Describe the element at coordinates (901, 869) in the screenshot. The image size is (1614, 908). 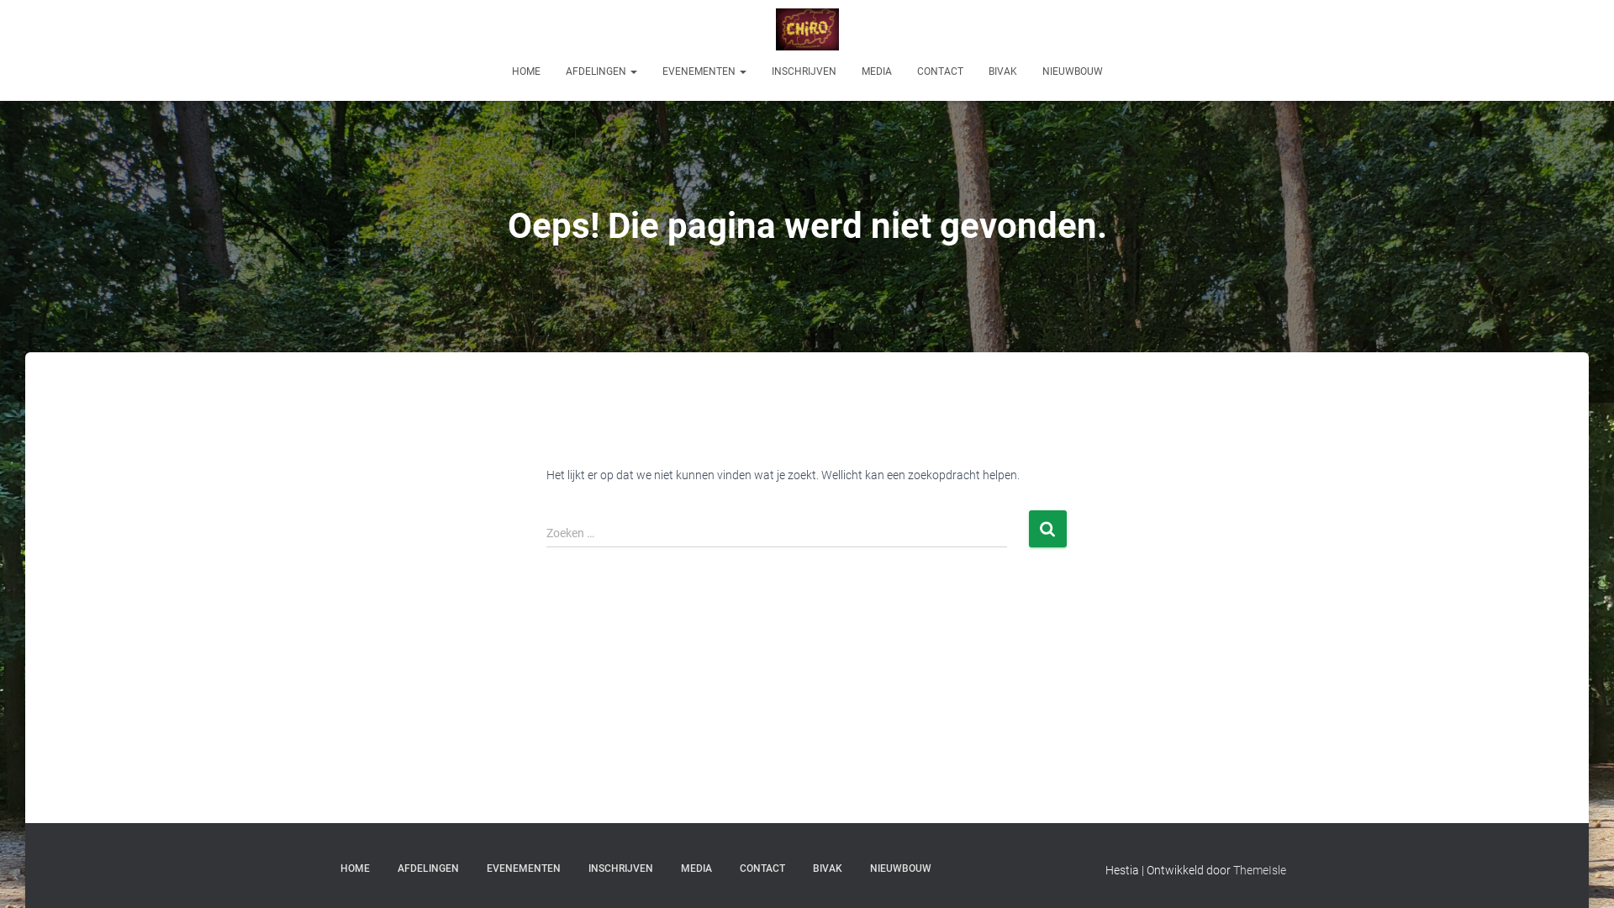
I see `NIEUWBOUW` at that location.